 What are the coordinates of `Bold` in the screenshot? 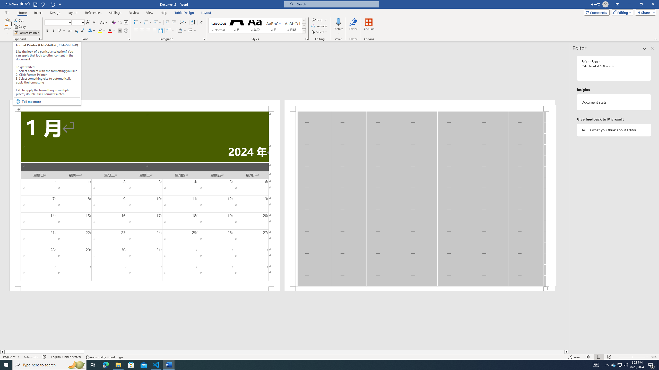 It's located at (47, 31).